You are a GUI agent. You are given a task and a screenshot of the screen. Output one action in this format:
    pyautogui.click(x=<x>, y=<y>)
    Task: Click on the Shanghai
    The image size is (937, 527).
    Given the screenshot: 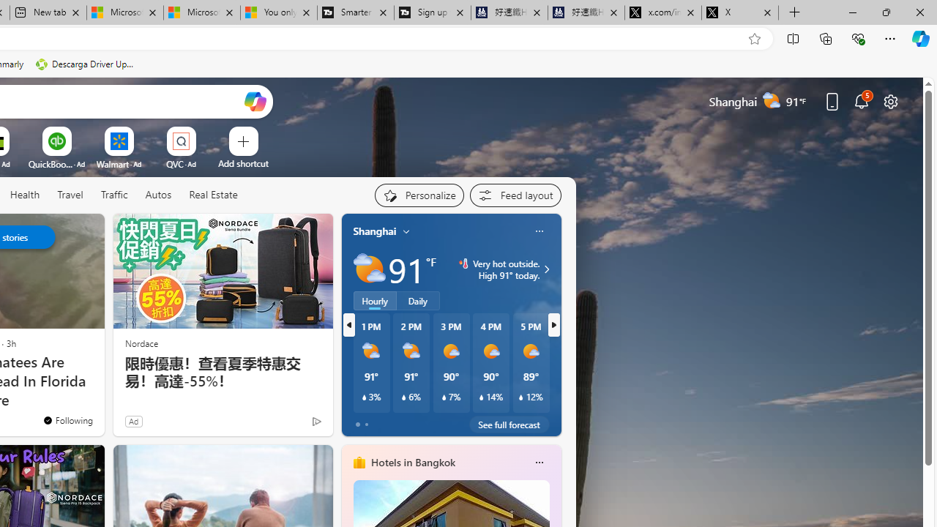 What is the action you would take?
    pyautogui.click(x=375, y=231)
    